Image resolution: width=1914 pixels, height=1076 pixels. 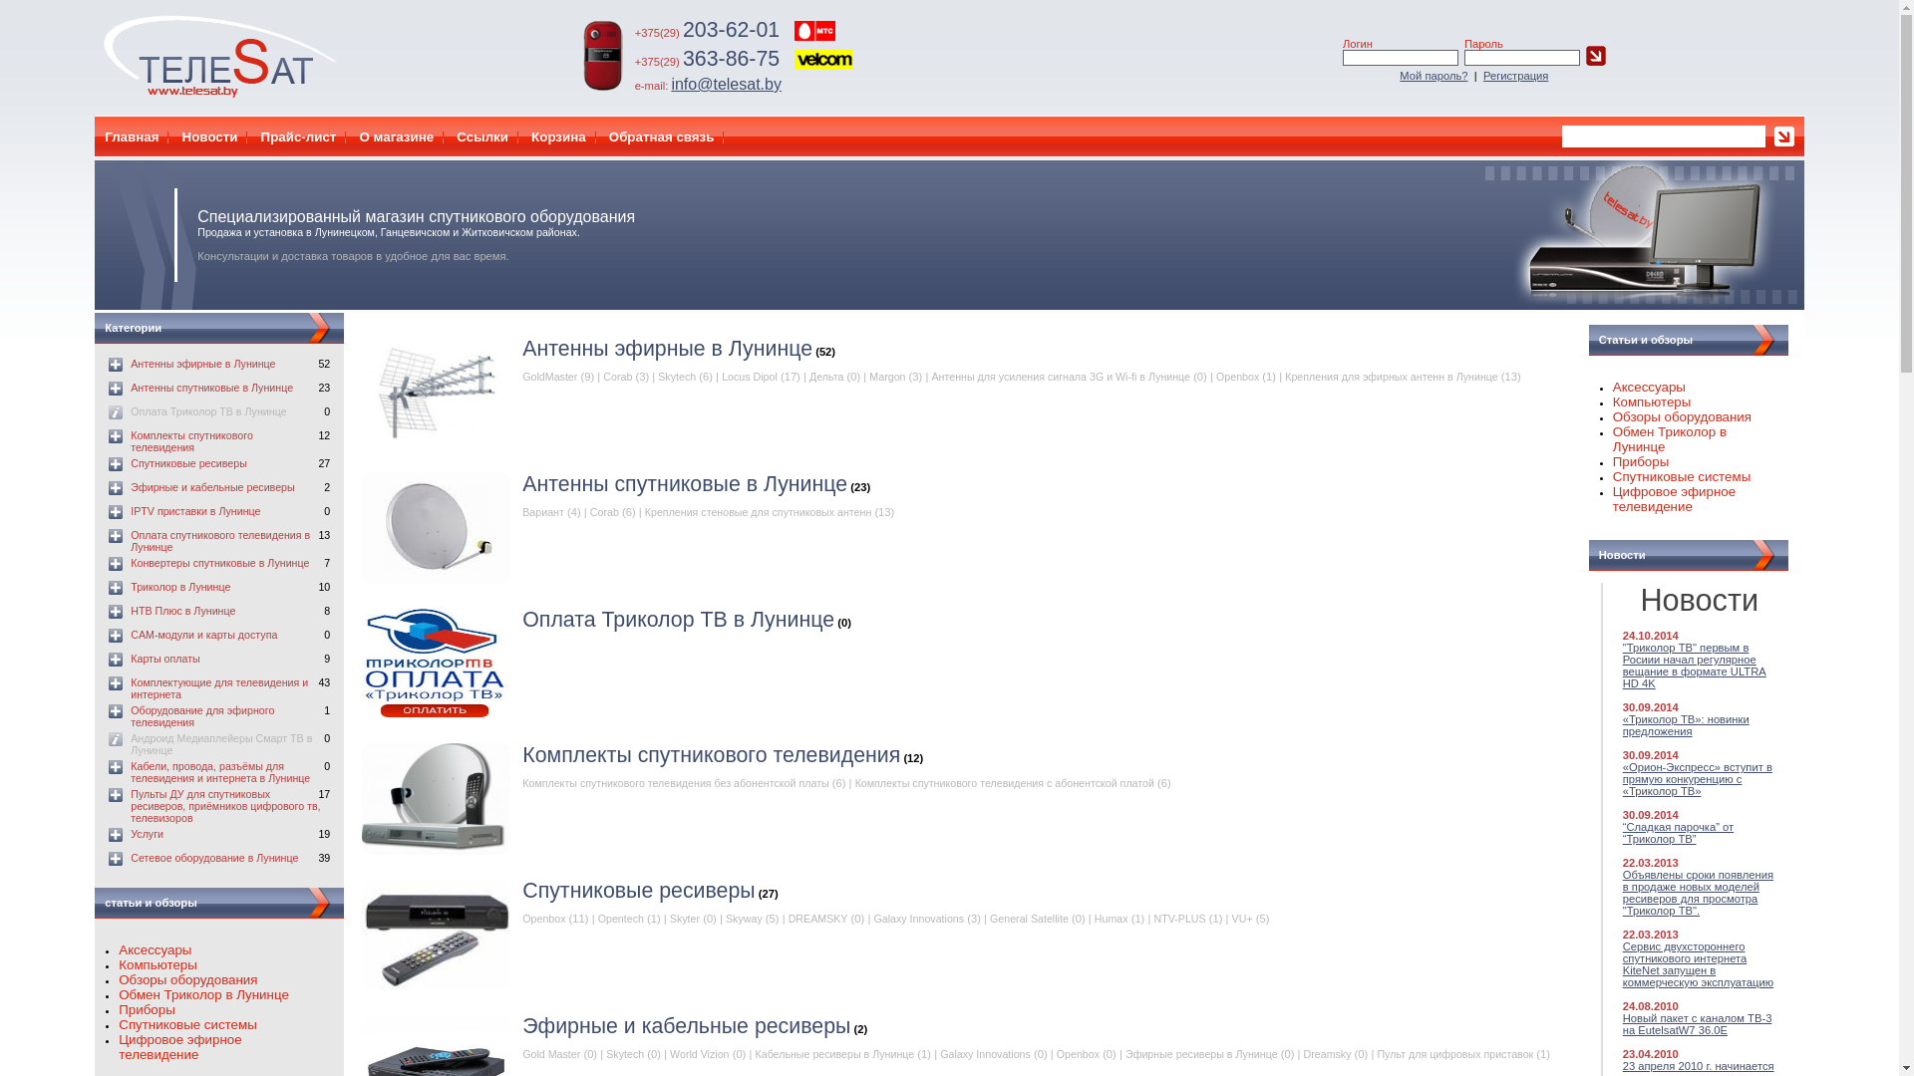 What do you see at coordinates (1079, 1054) in the screenshot?
I see `Openbox` at bounding box center [1079, 1054].